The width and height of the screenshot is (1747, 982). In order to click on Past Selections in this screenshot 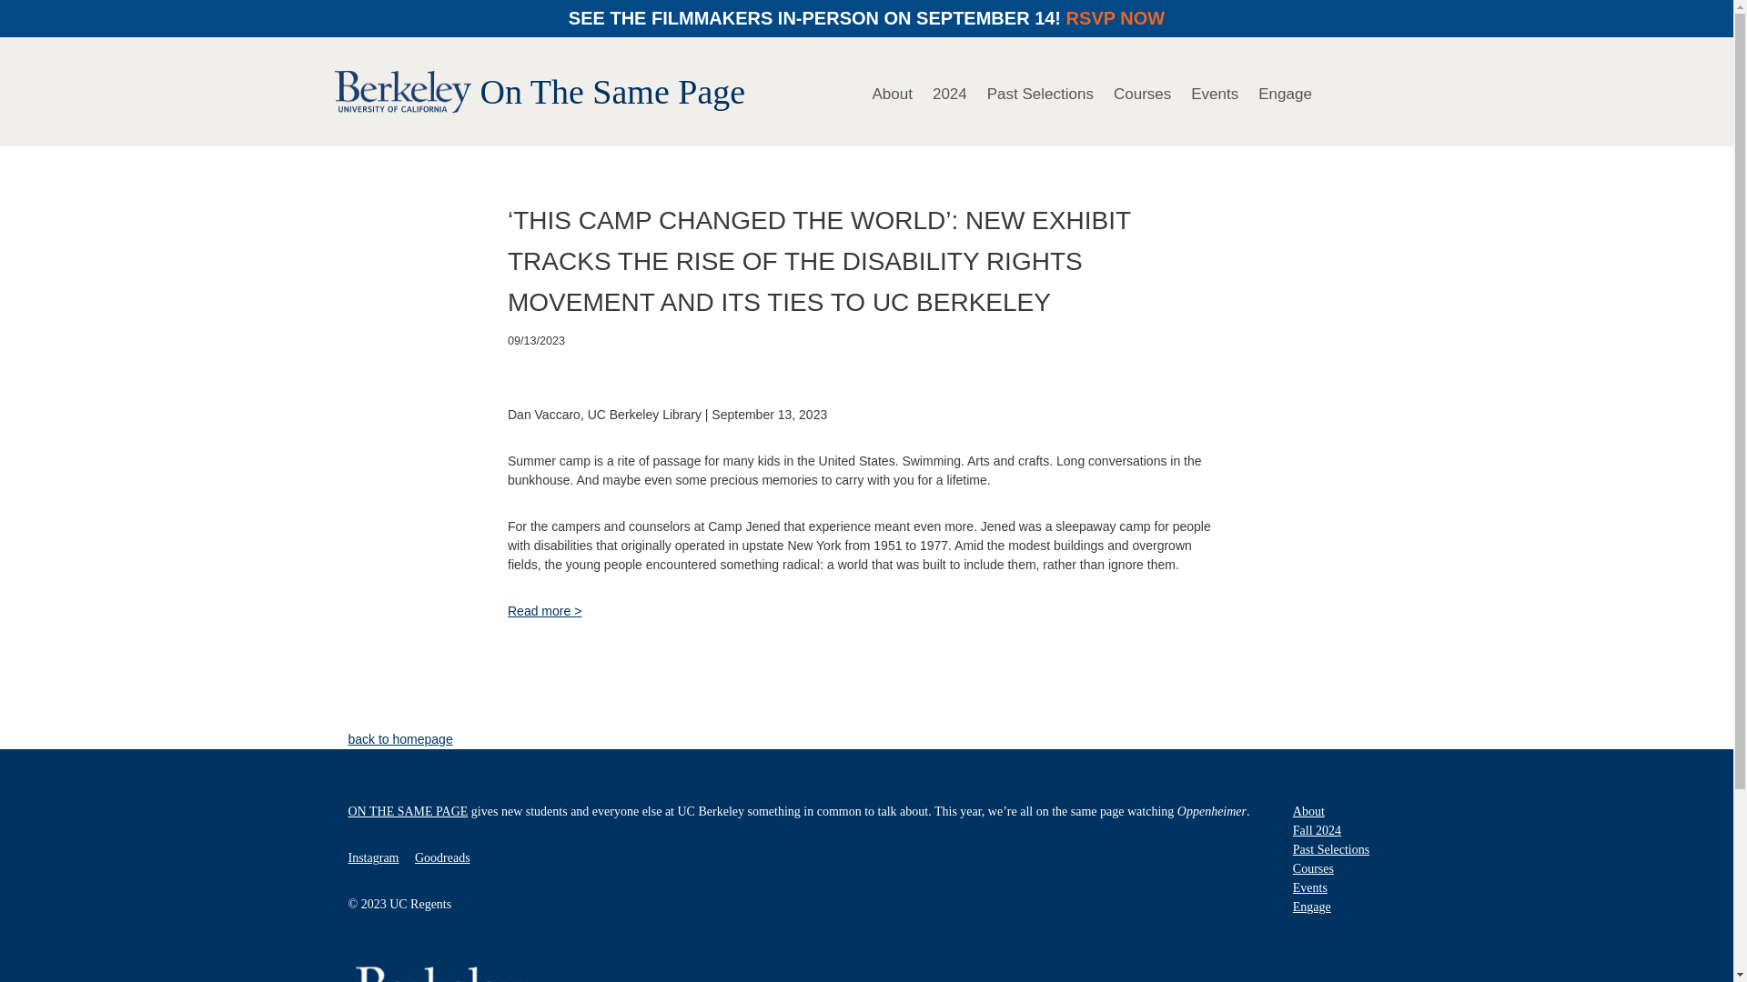, I will do `click(1330, 849)`.